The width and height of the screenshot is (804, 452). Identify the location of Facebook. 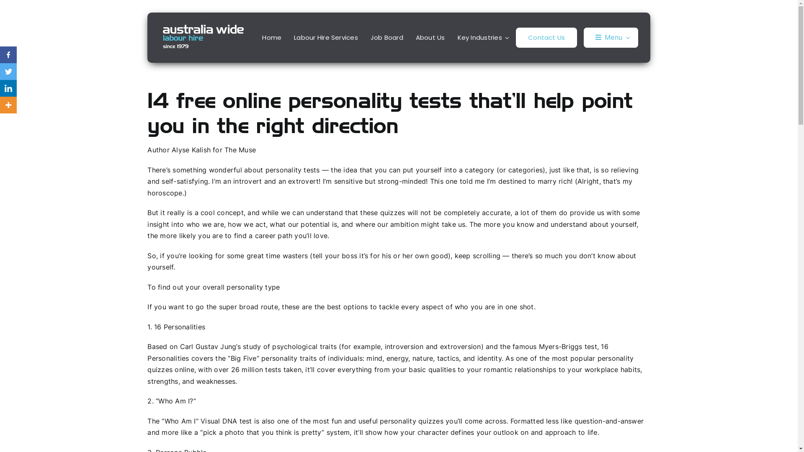
(8, 55).